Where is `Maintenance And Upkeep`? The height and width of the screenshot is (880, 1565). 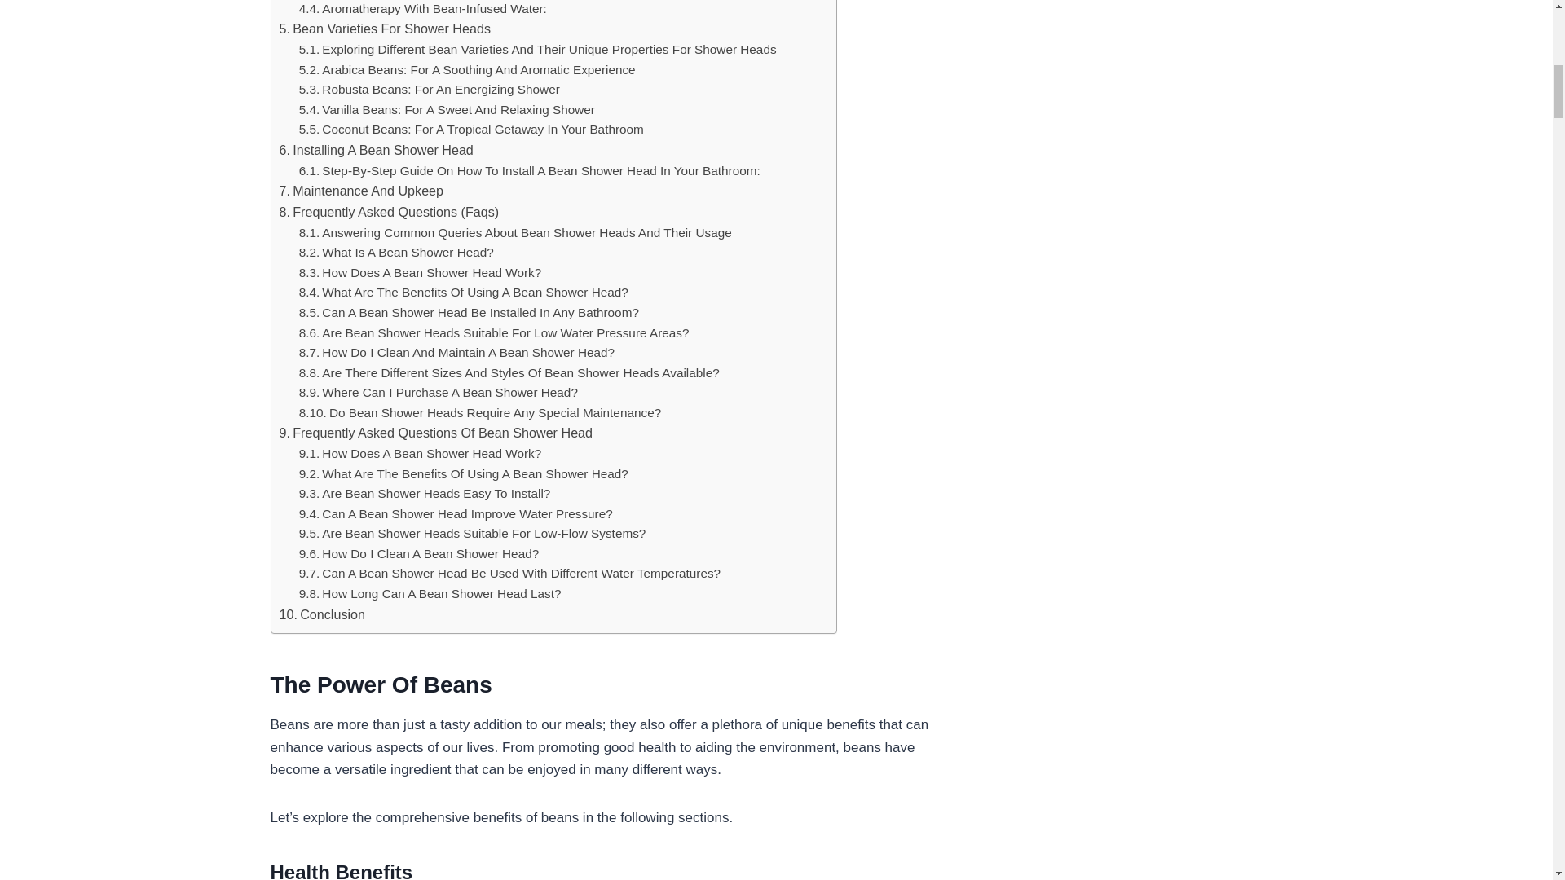
Maintenance And Upkeep is located at coordinates (360, 191).